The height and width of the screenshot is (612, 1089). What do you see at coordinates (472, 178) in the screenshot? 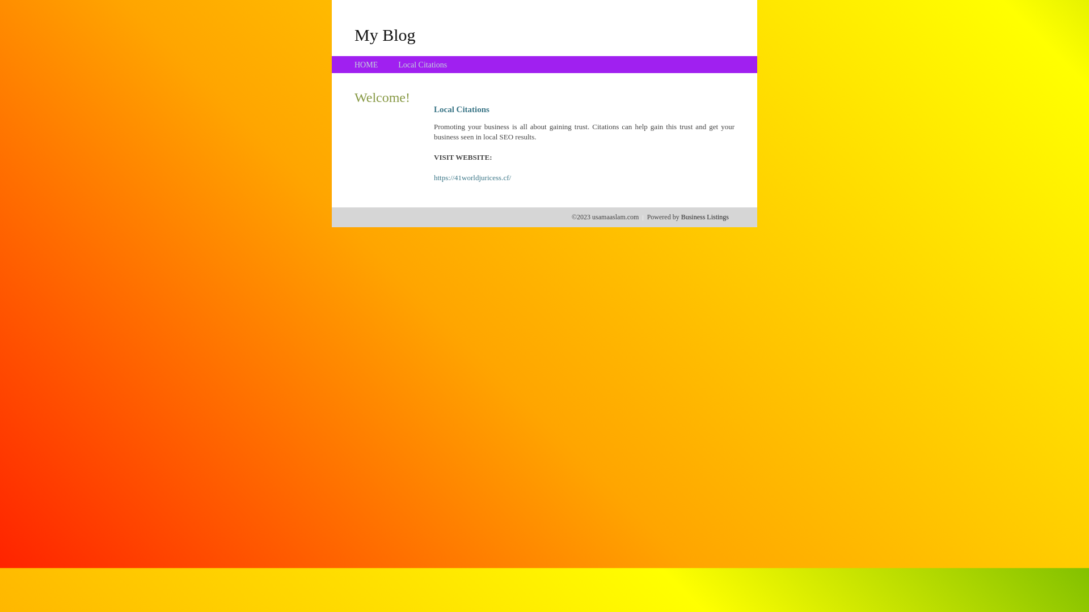
I see `https://41worldjuricess.cf/` at bounding box center [472, 178].